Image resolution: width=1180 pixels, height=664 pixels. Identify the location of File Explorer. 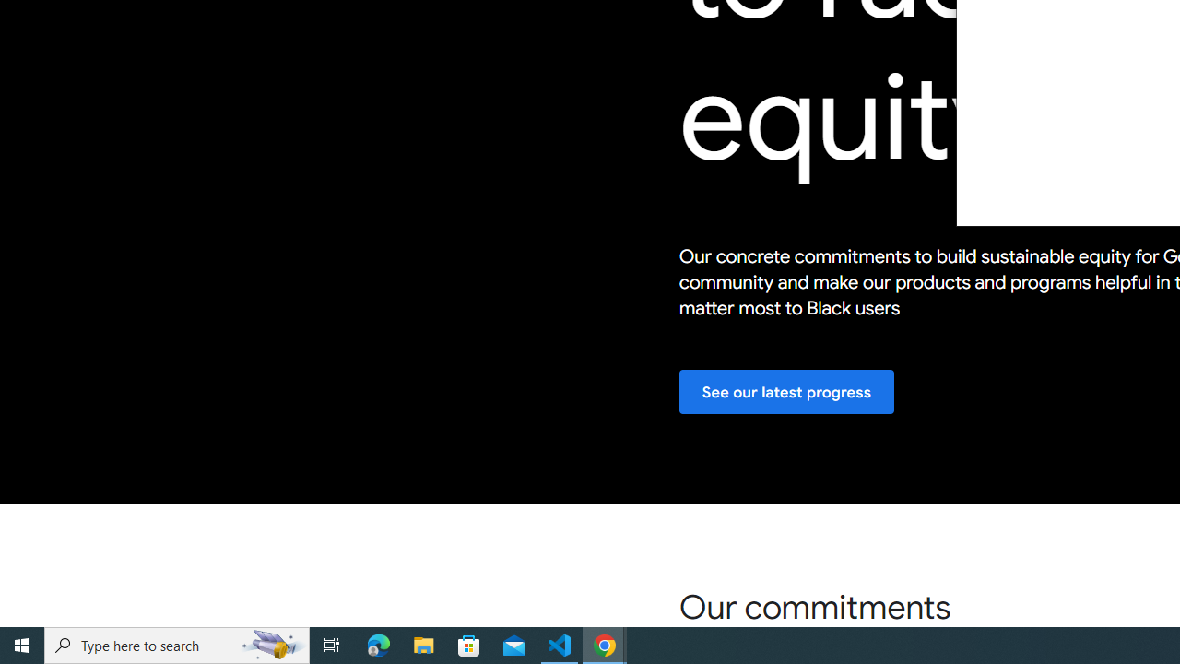
(424, 646).